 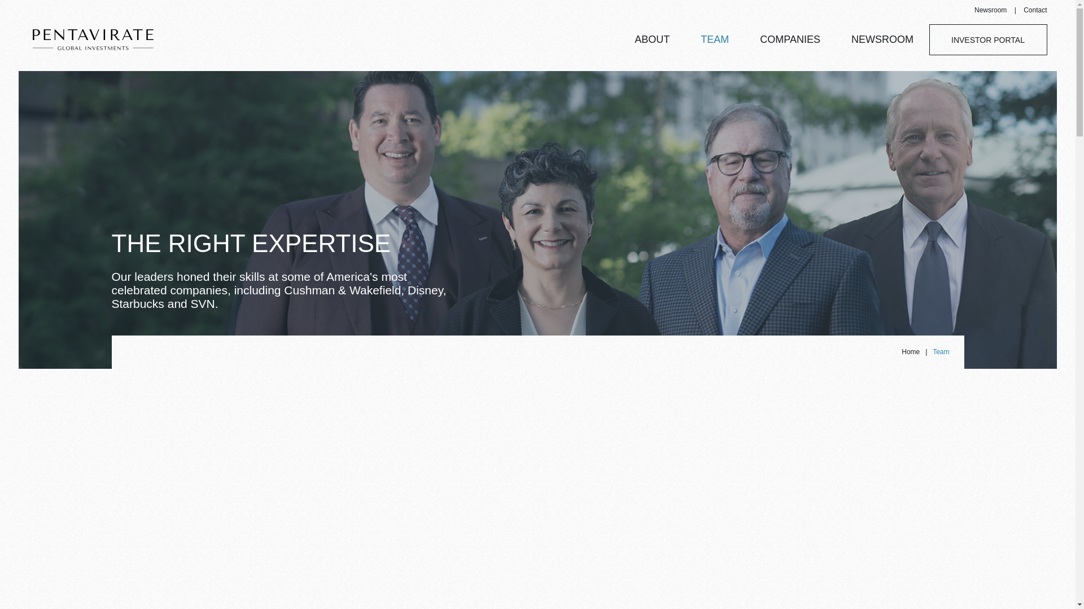 I want to click on TEAM, so click(x=714, y=39).